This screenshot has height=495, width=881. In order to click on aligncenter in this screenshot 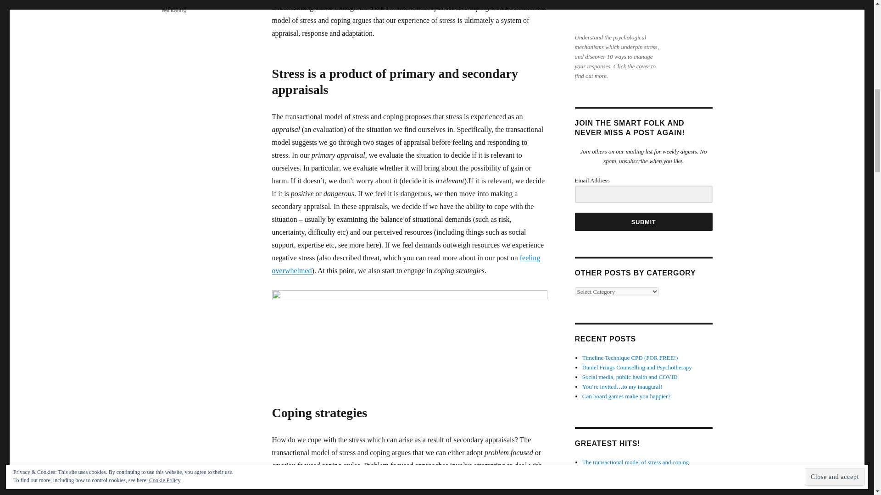, I will do `click(618, 15)`.